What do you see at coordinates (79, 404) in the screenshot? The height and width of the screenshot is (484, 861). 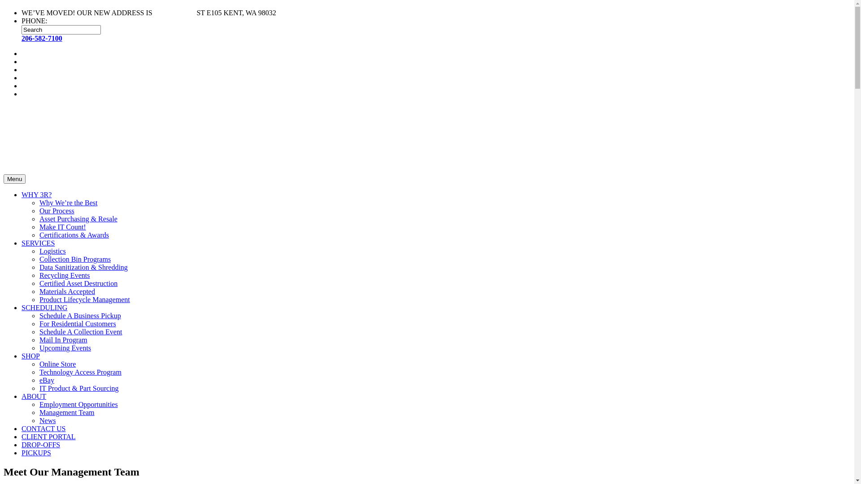 I see `Employment Opportunities` at bounding box center [79, 404].